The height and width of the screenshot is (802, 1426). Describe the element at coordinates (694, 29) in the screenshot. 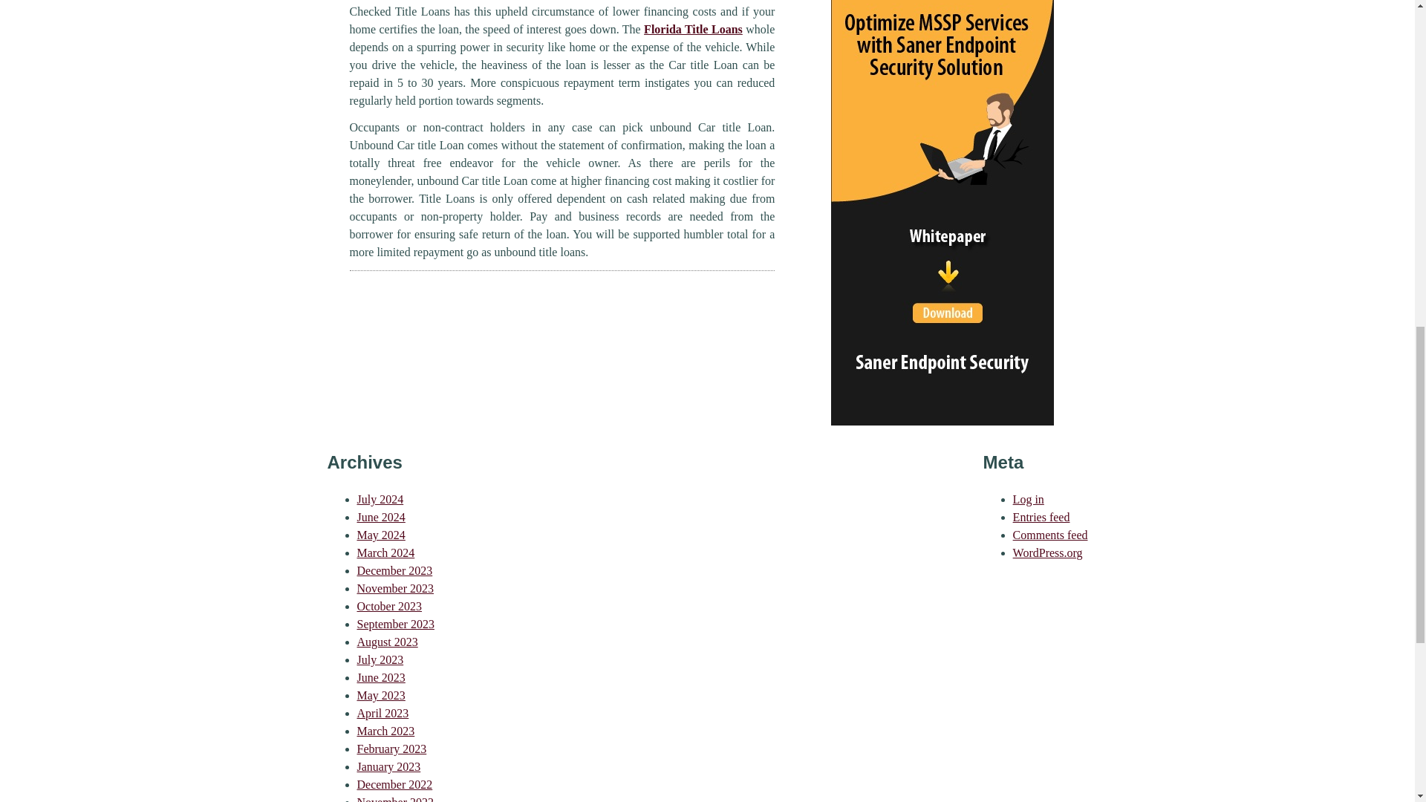

I see `Florida Title Loans` at that location.